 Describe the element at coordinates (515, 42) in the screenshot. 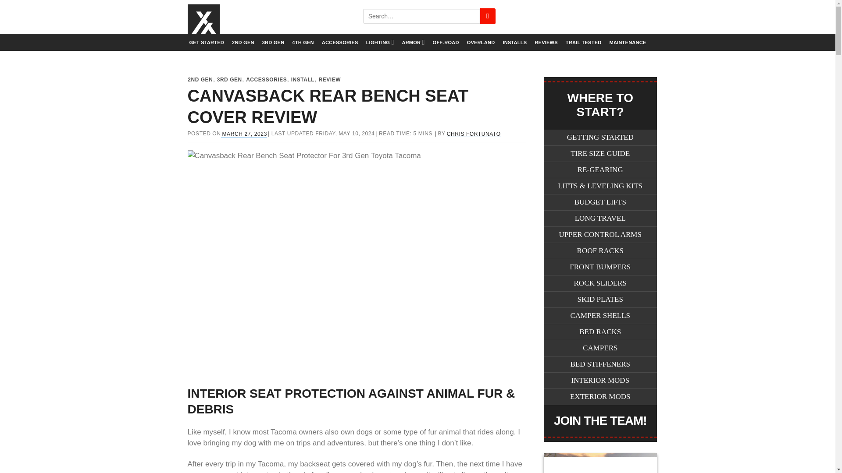

I see `INSTALLS` at that location.